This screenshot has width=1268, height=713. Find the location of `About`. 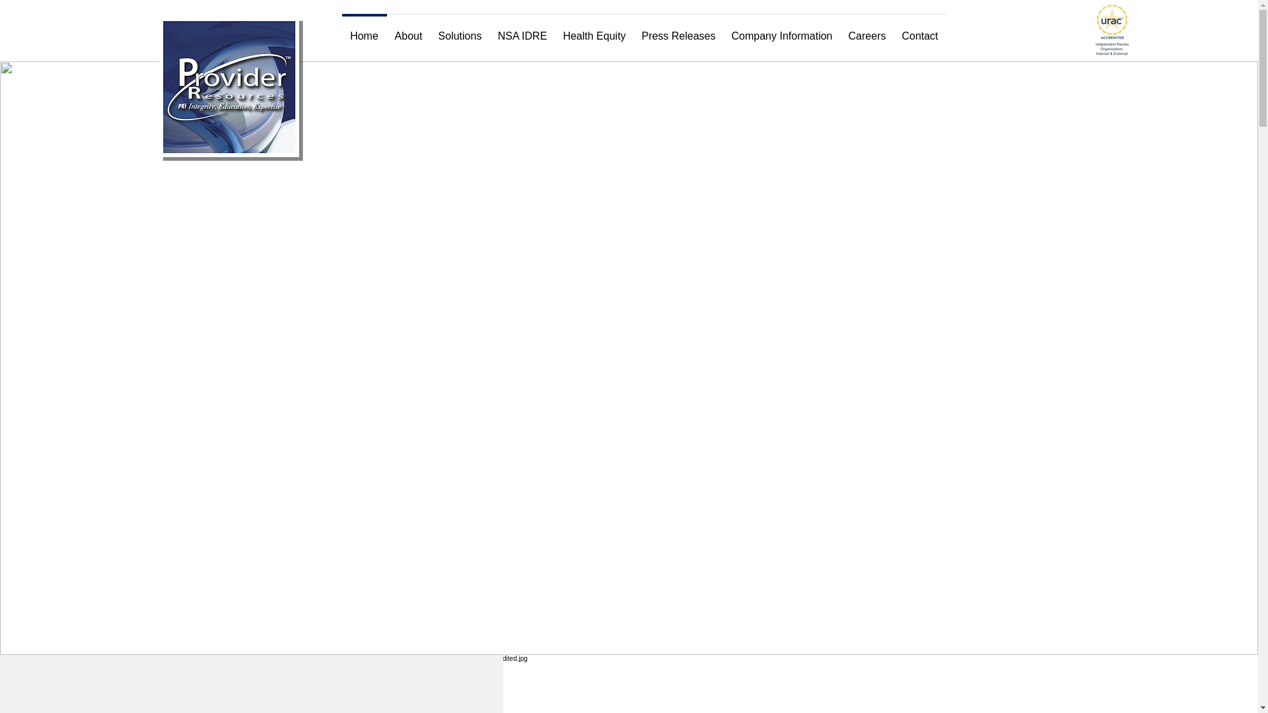

About is located at coordinates (408, 30).